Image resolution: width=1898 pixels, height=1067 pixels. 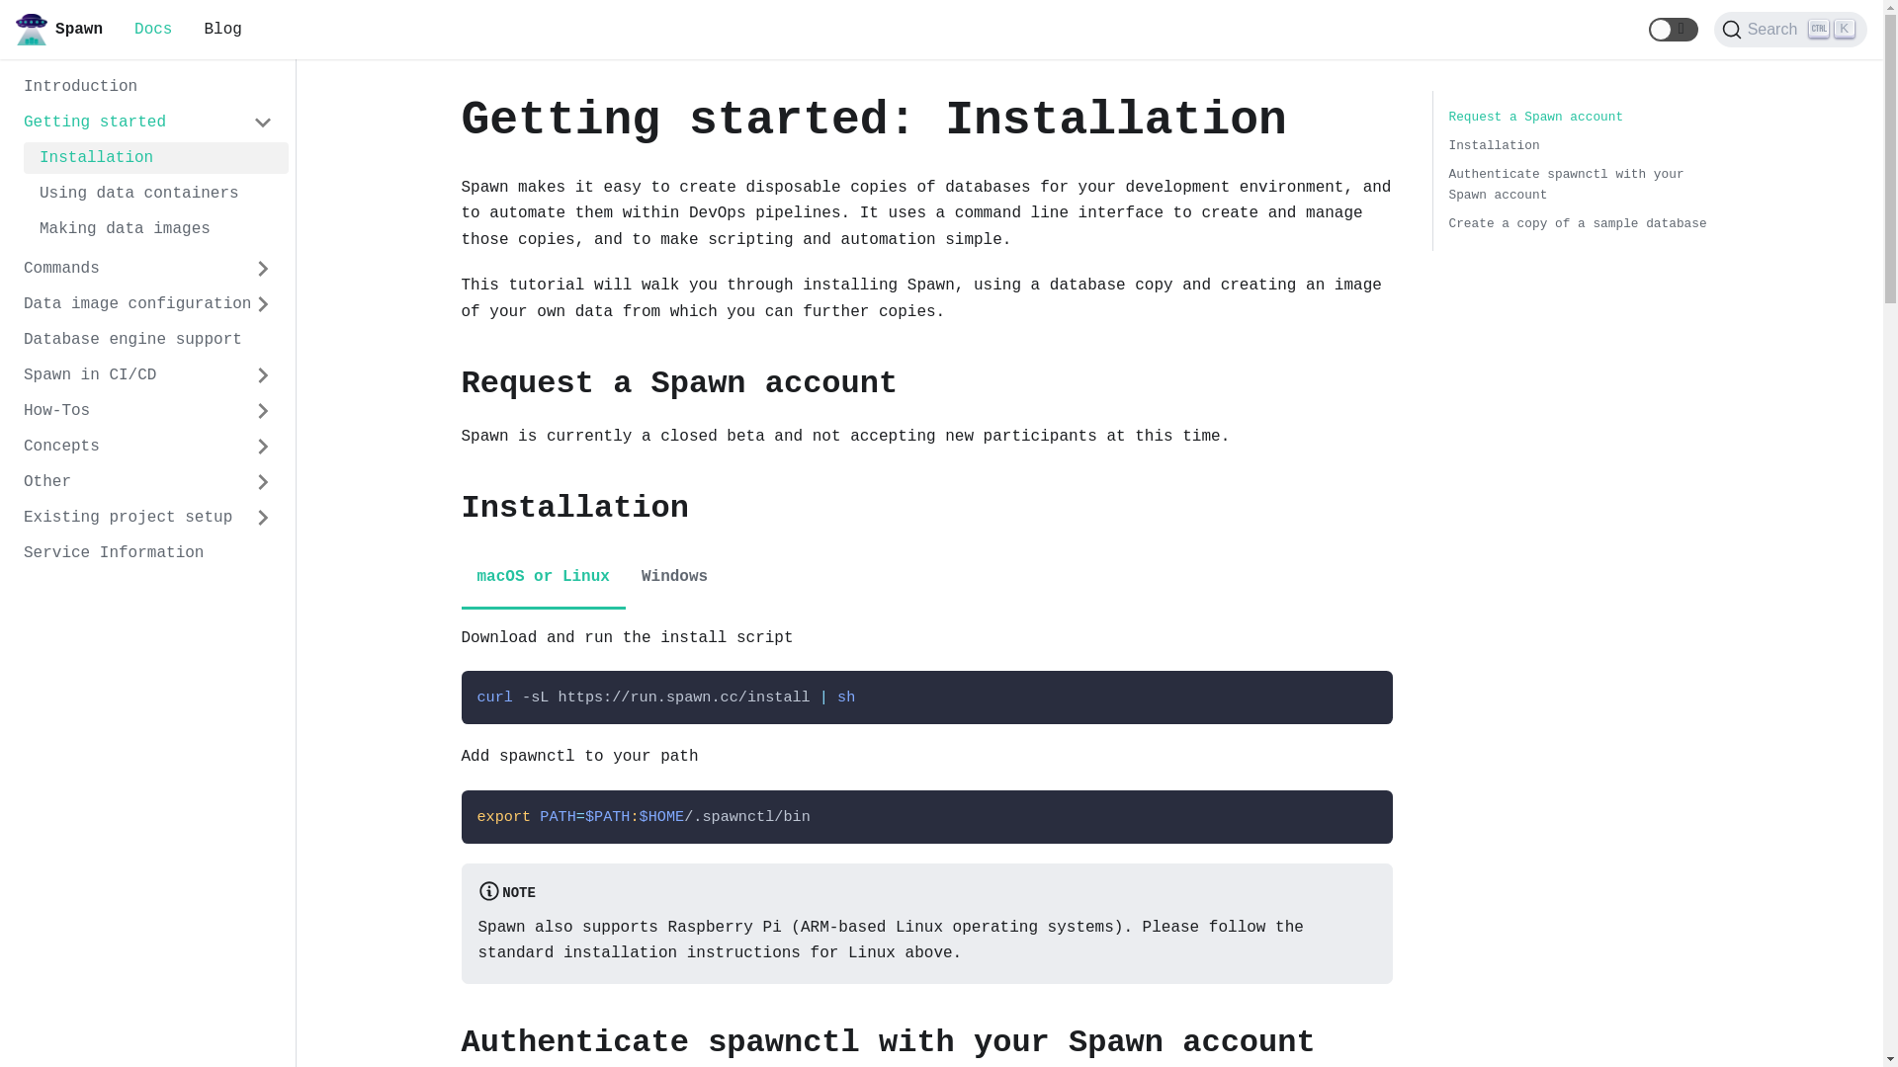 What do you see at coordinates (153, 30) in the screenshot?
I see `Docs` at bounding box center [153, 30].